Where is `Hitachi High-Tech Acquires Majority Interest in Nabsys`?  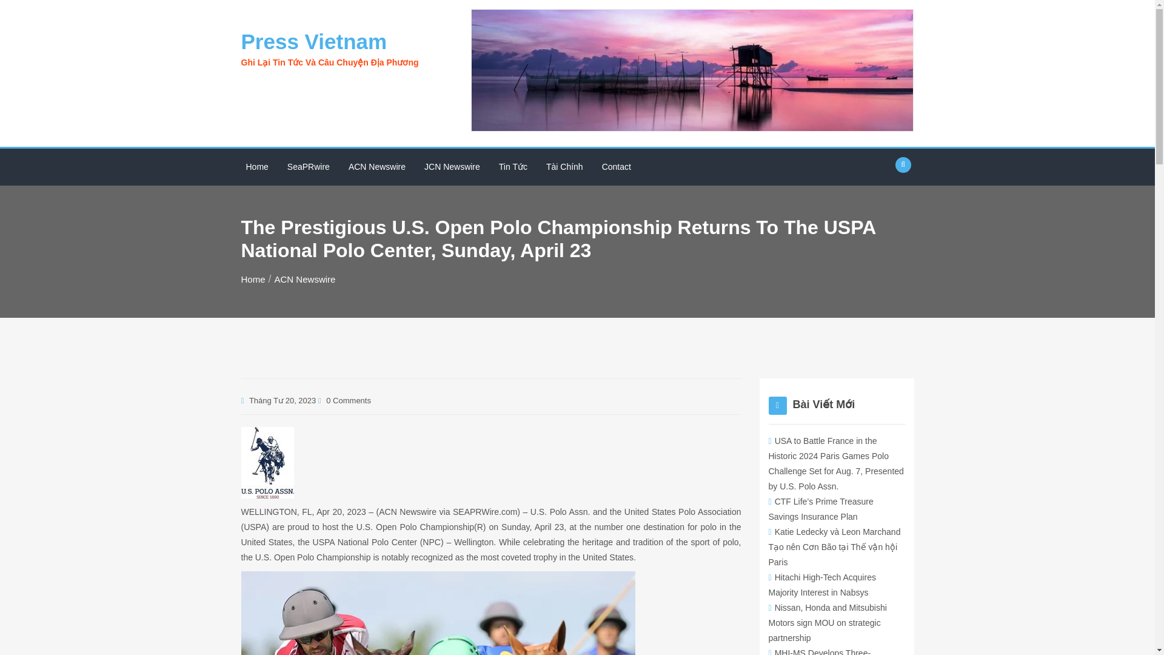
Hitachi High-Tech Acquires Majority Interest in Nabsys is located at coordinates (822, 585).